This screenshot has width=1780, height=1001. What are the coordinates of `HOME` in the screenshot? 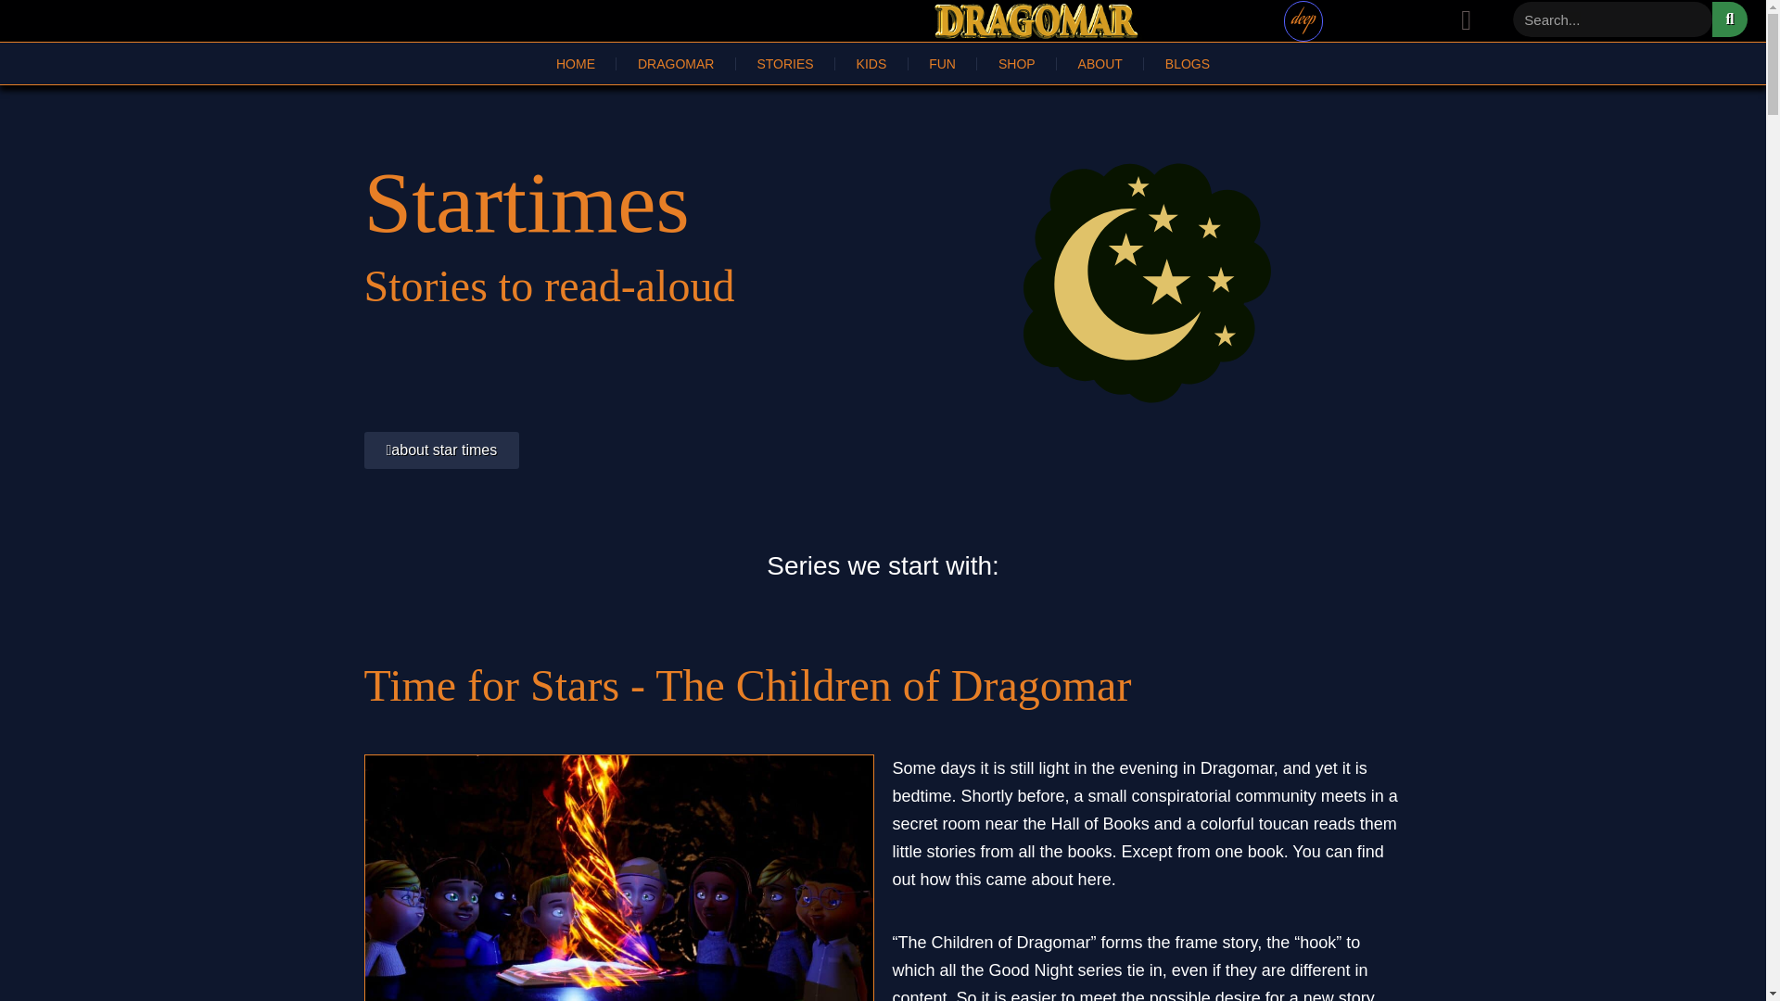 It's located at (575, 62).